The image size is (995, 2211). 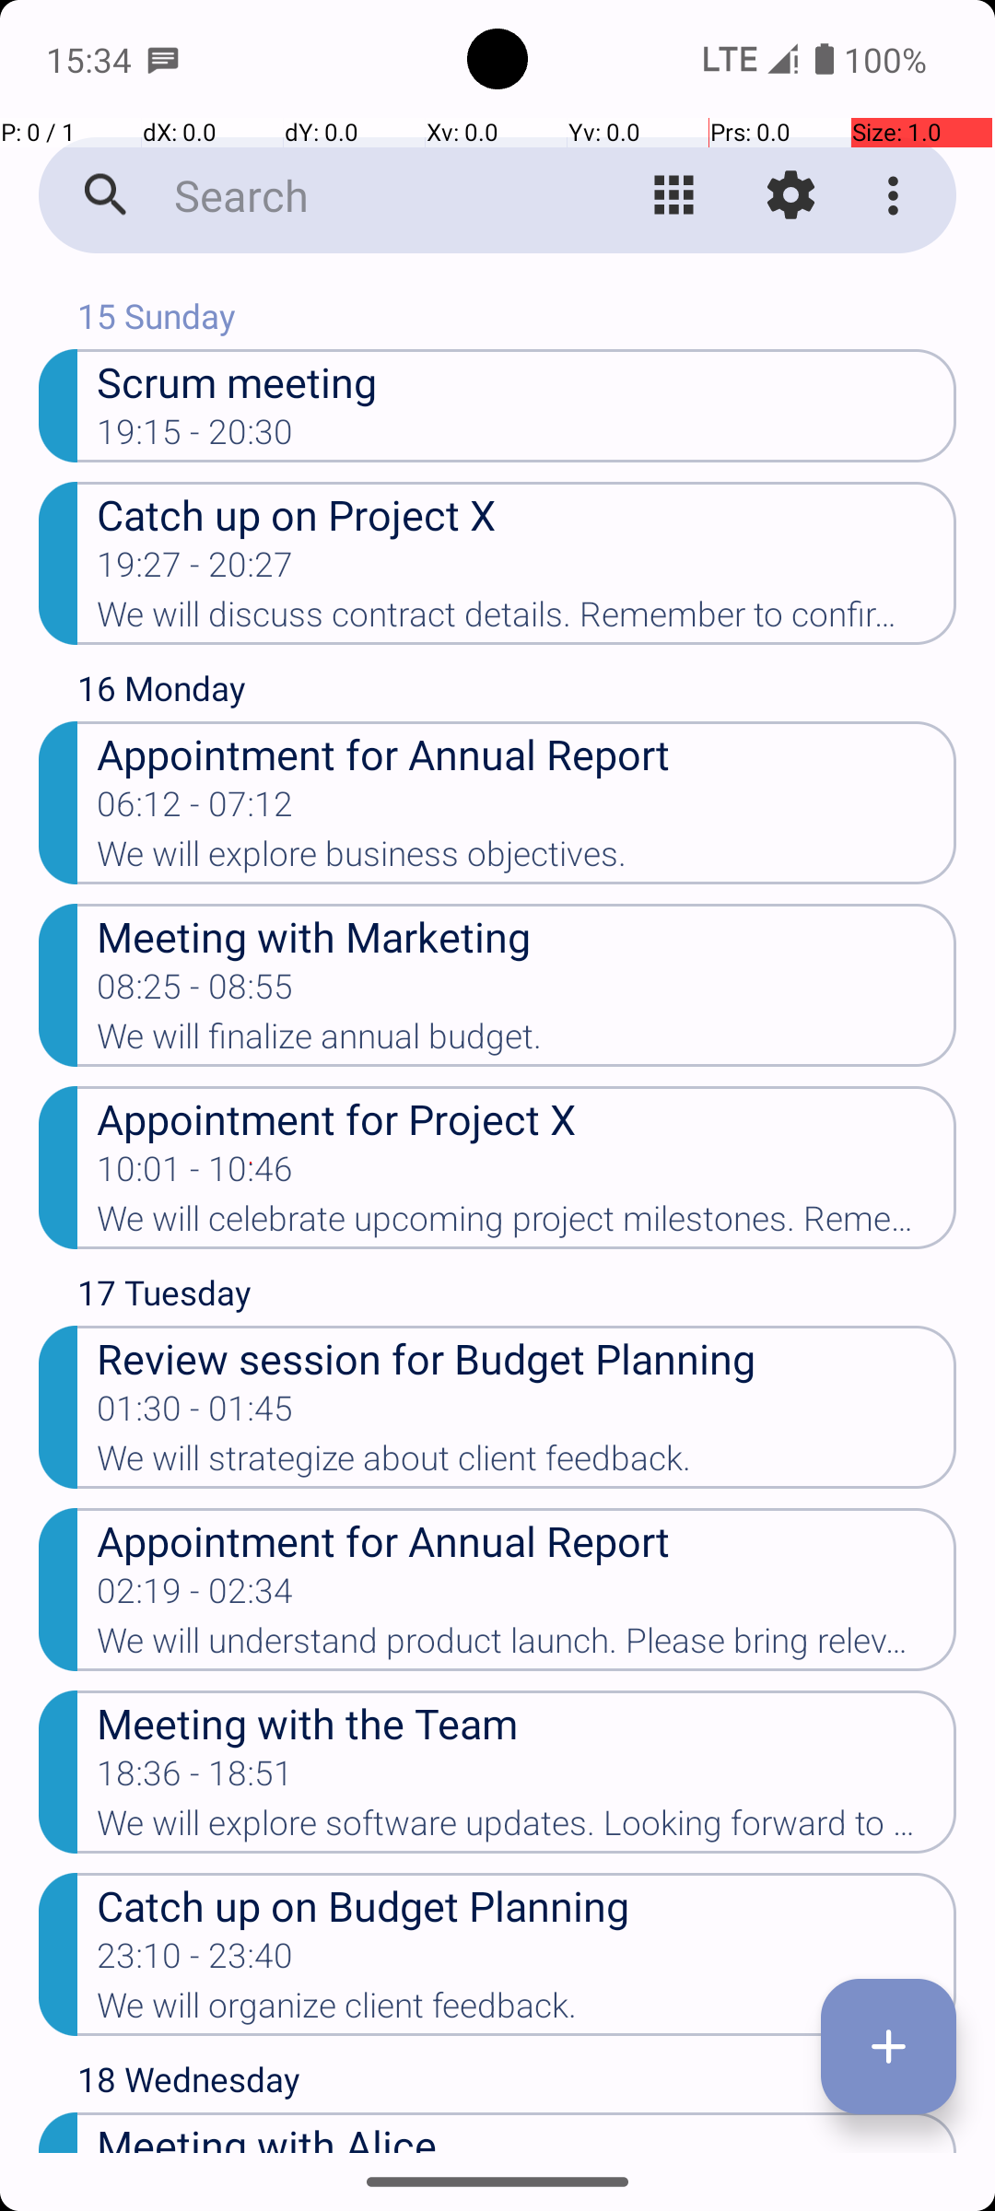 I want to click on 02:19 - 02:34, so click(x=195, y=1596).